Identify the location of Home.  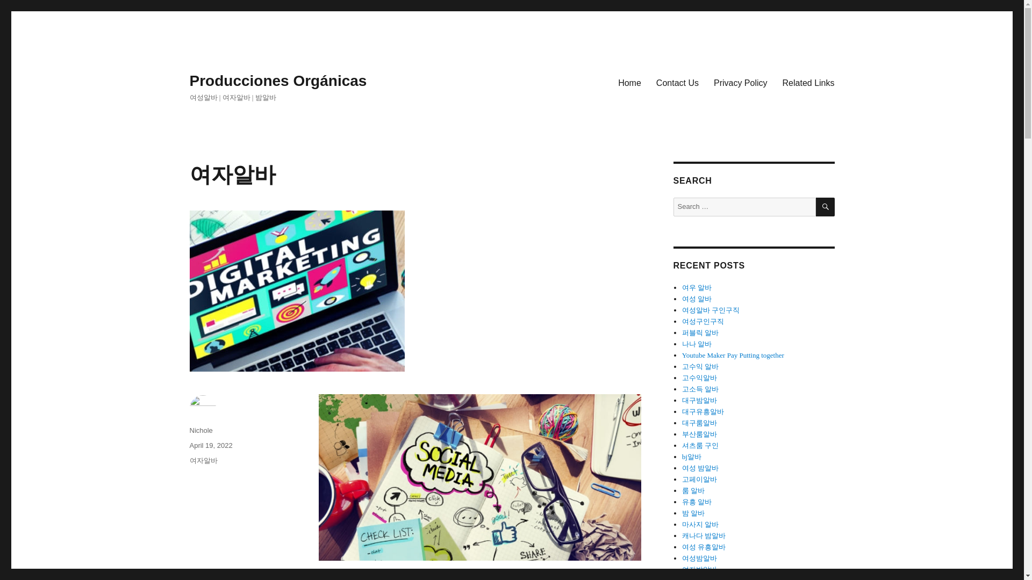
(630, 82).